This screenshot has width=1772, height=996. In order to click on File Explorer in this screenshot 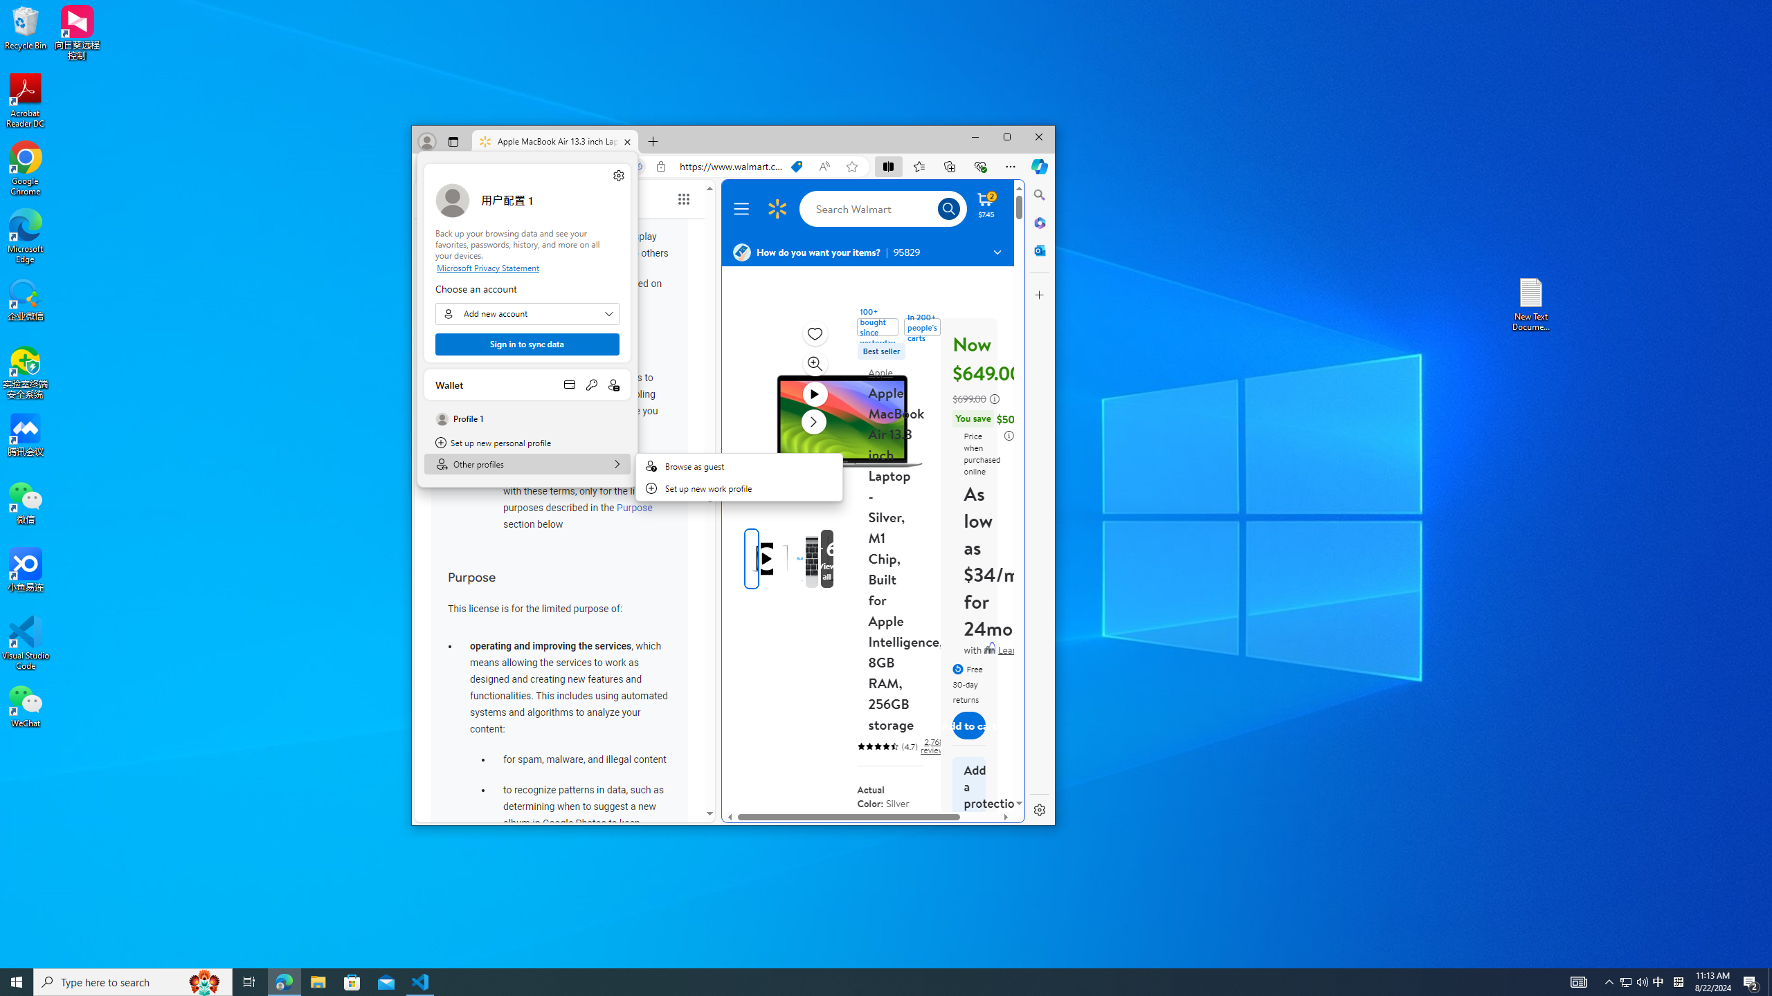, I will do `click(318, 982)`.